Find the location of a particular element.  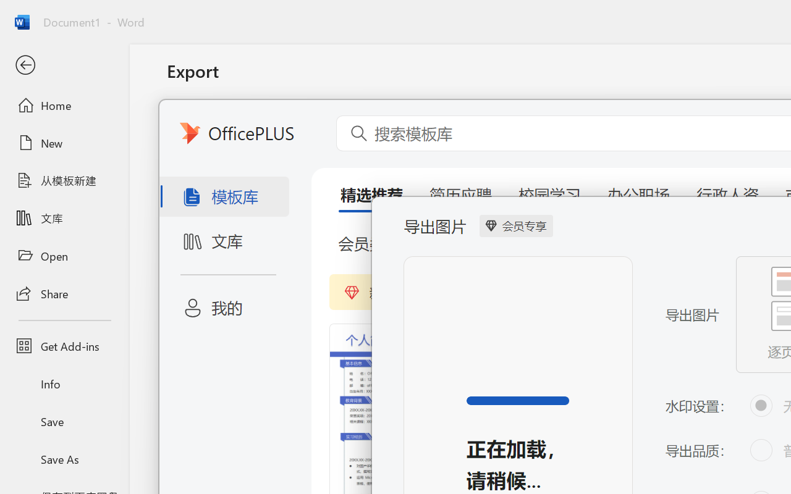

Get Add-ins is located at coordinates (64, 346).